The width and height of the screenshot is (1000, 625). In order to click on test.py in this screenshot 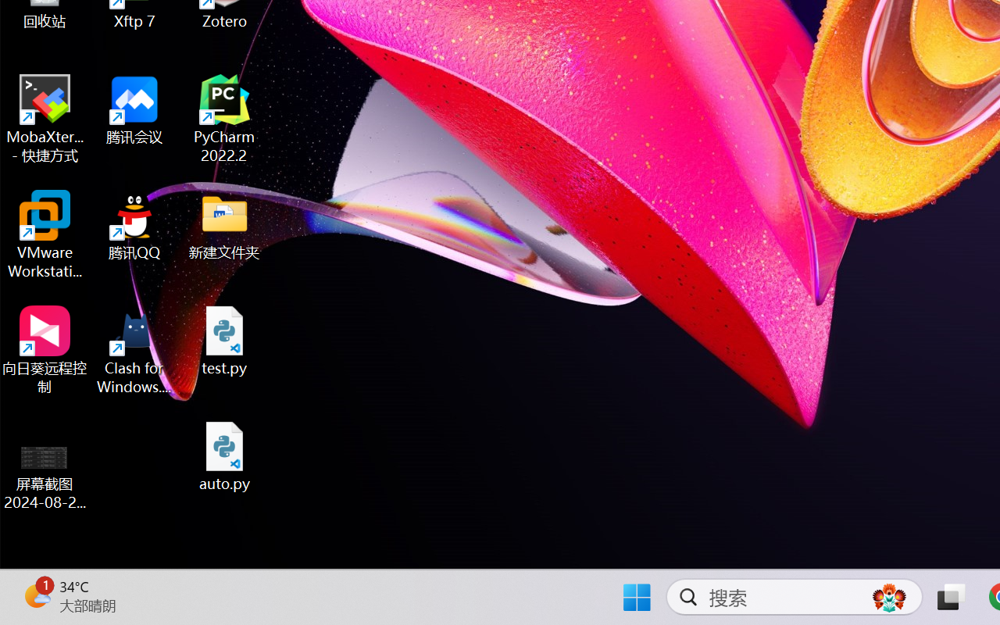, I will do `click(225, 341)`.